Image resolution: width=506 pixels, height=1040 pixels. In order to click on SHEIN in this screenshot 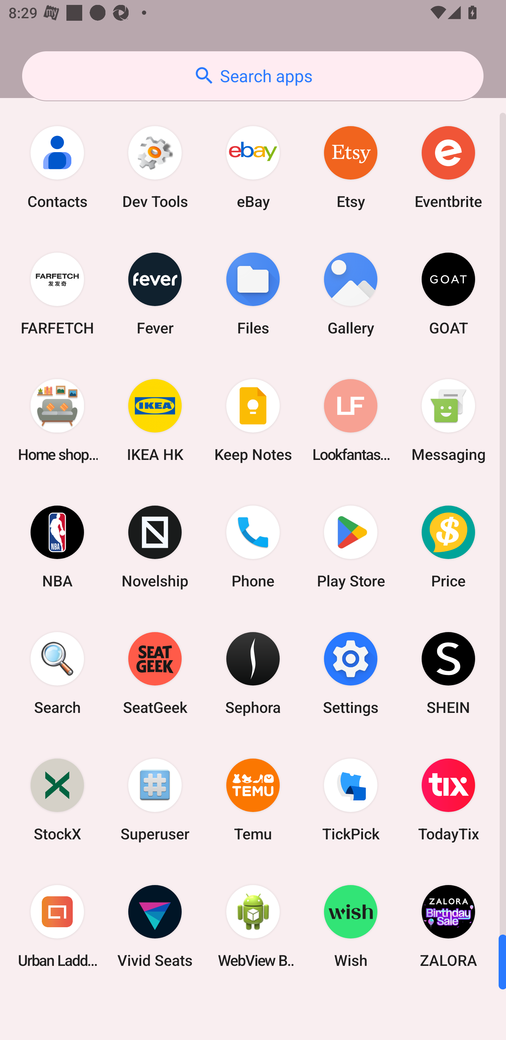, I will do `click(448, 672)`.